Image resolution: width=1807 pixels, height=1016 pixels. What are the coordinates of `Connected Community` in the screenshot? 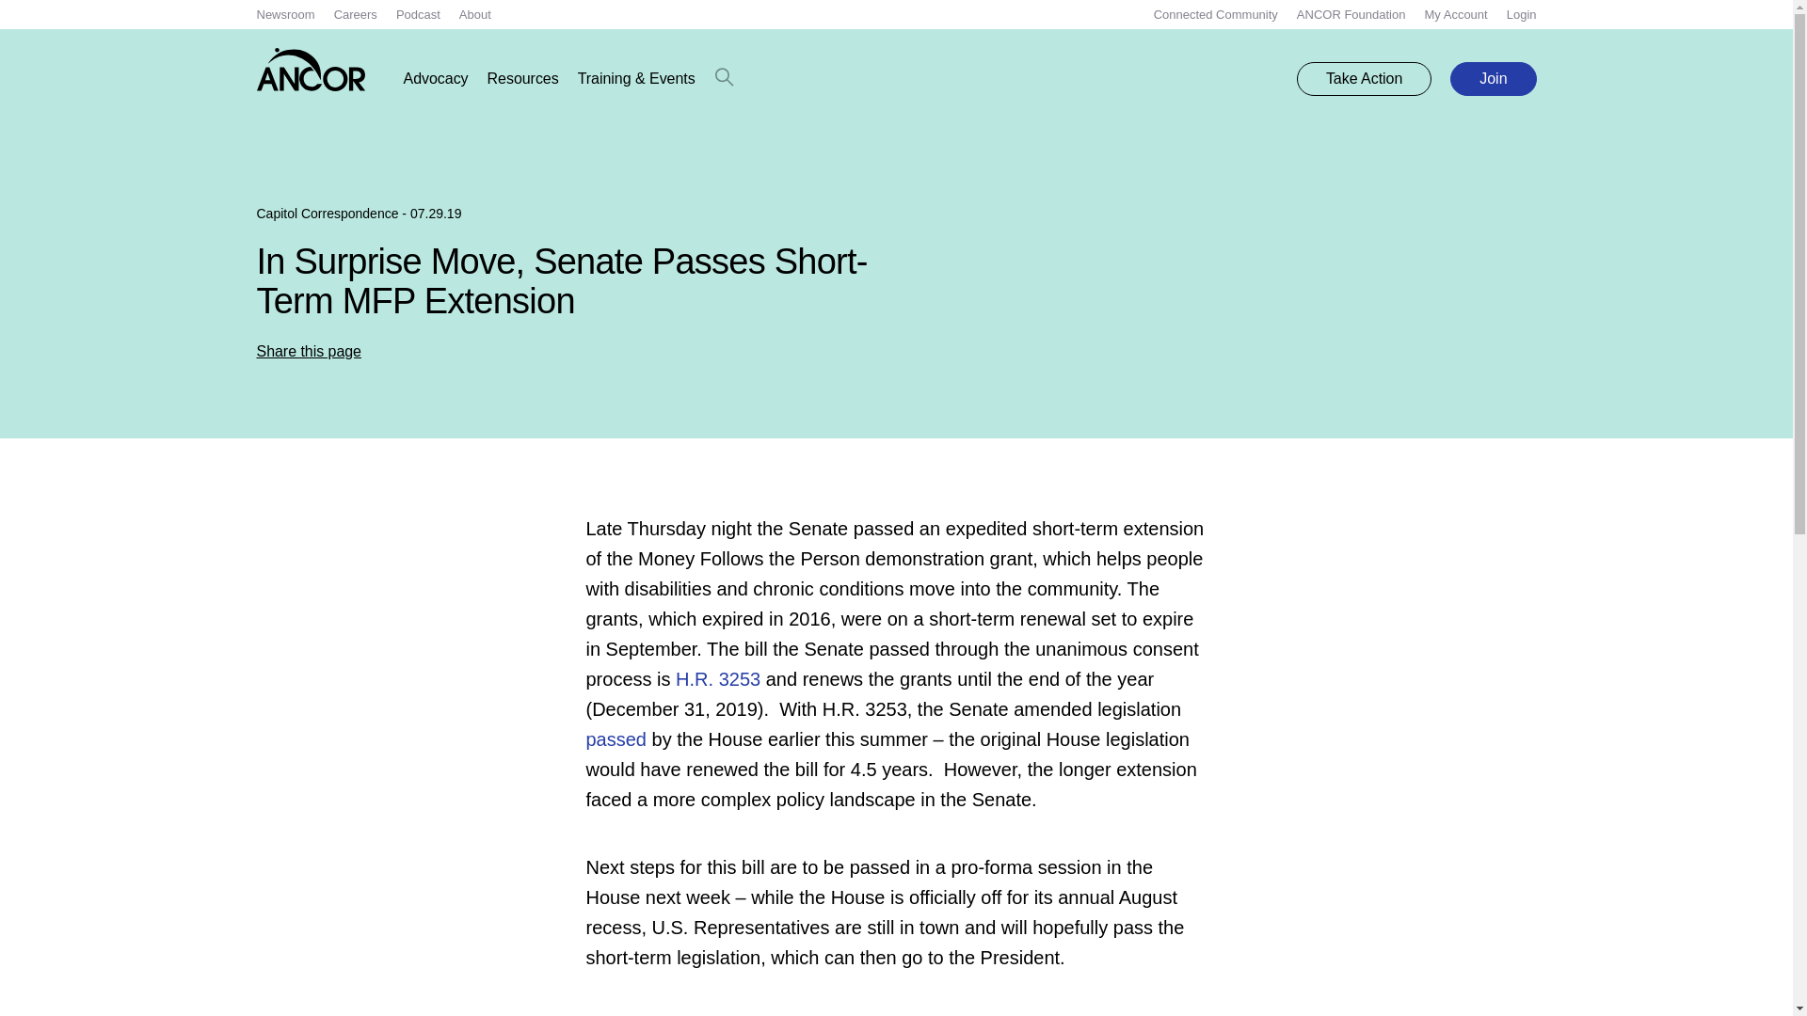 It's located at (1216, 13).